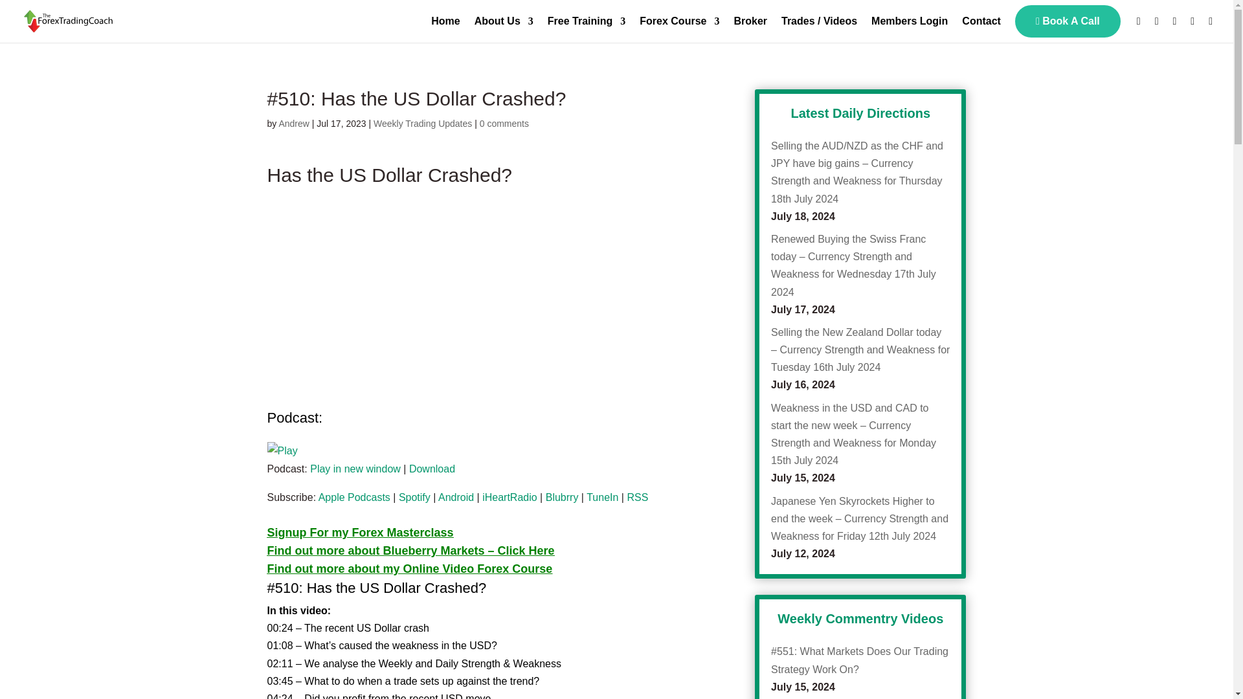 Image resolution: width=1243 pixels, height=699 pixels. I want to click on Subscribe on iHeartRadio, so click(509, 497).